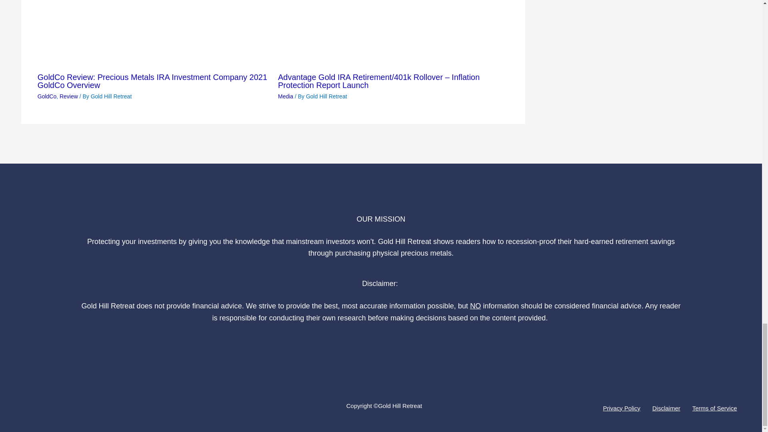 The image size is (768, 432). Describe the element at coordinates (326, 96) in the screenshot. I see `View all posts by Gold Hill Retreat` at that location.